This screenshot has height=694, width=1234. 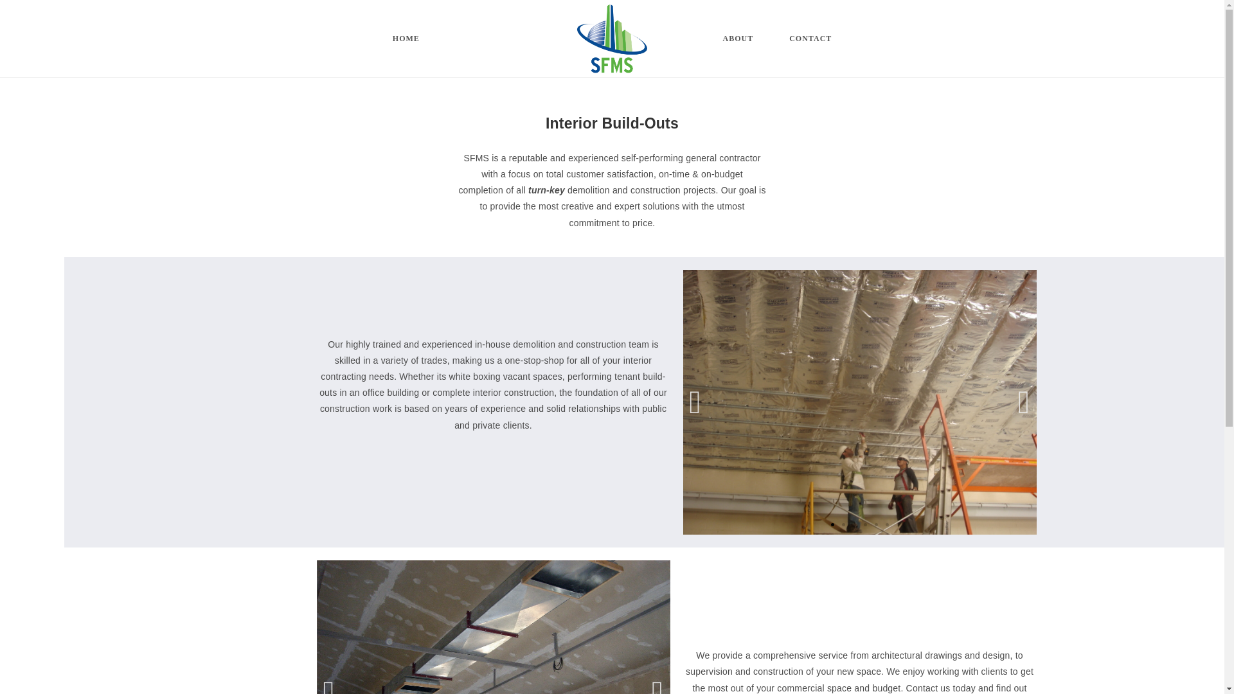 What do you see at coordinates (738, 39) in the screenshot?
I see `ABOUT` at bounding box center [738, 39].